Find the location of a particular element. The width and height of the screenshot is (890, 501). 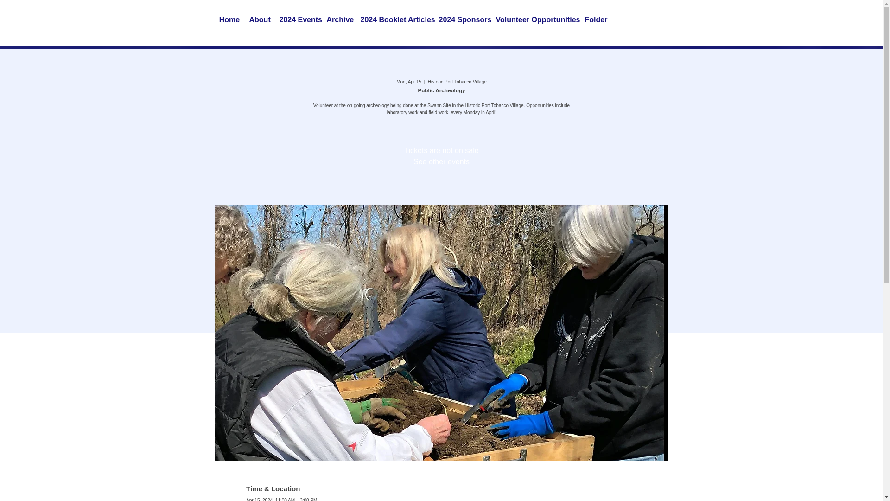

Home is located at coordinates (229, 20).